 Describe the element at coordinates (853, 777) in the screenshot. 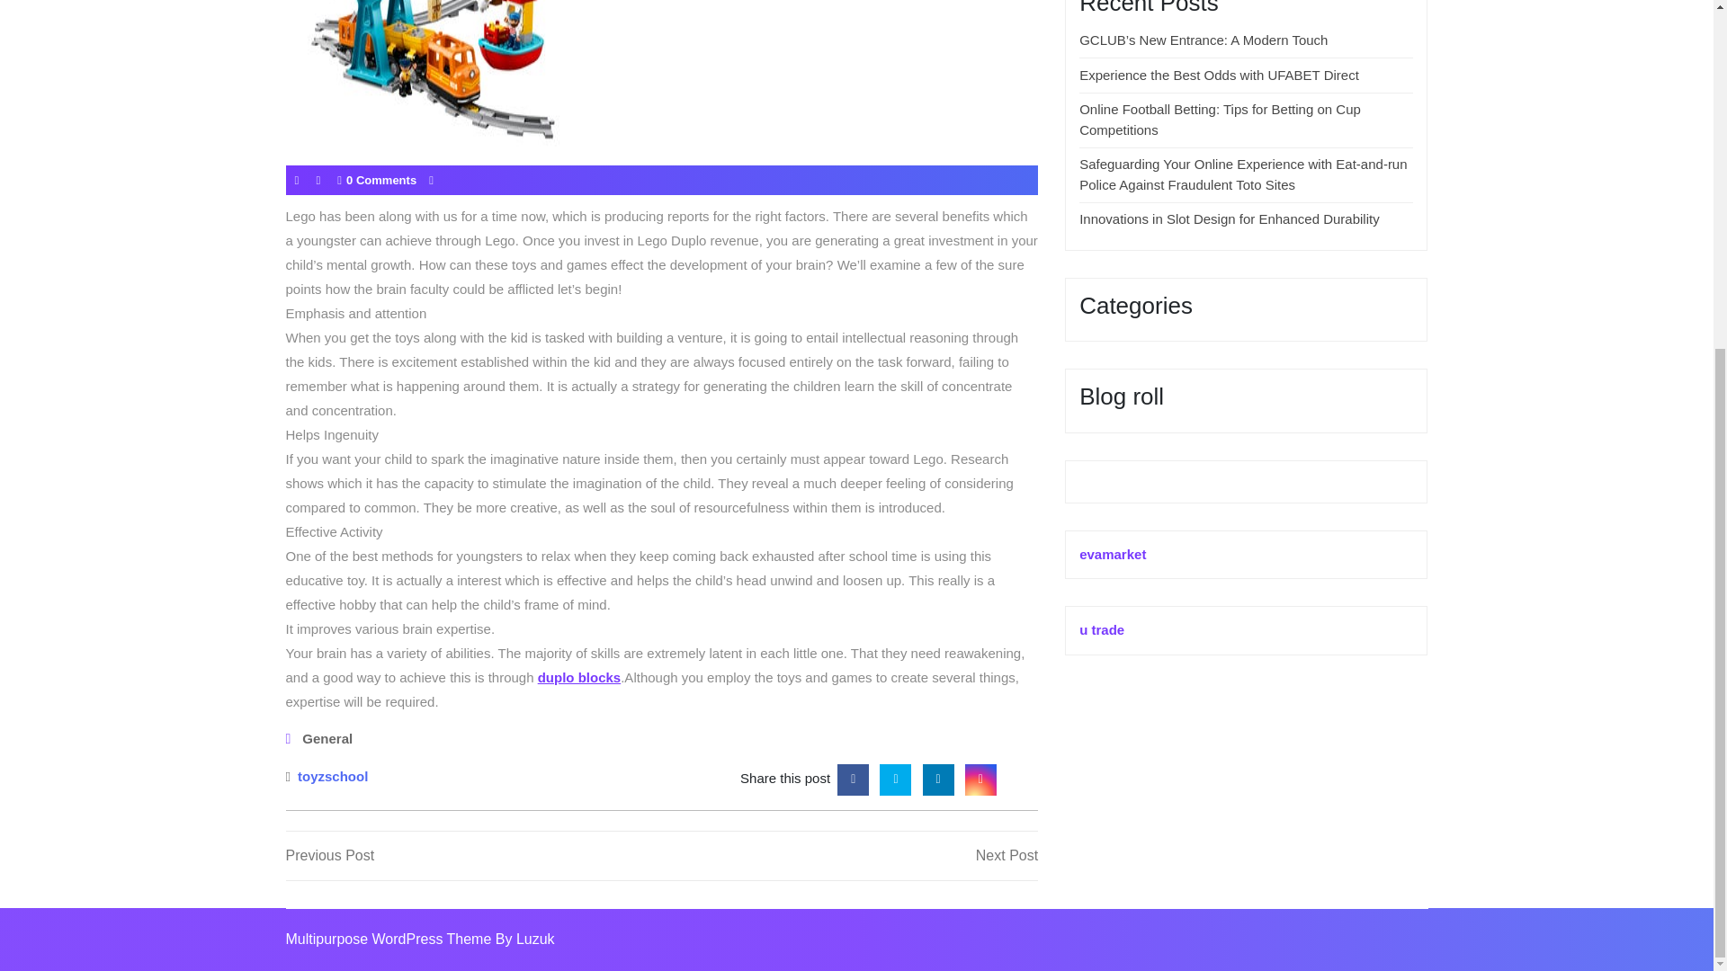

I see `Facebook` at that location.